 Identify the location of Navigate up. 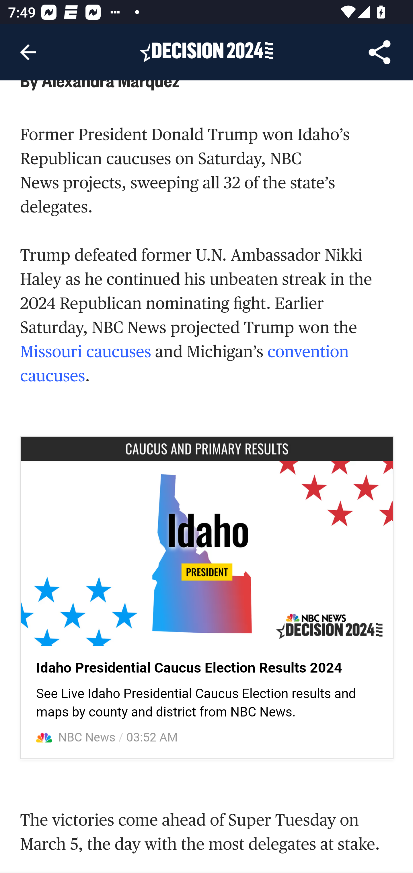
(28, 52).